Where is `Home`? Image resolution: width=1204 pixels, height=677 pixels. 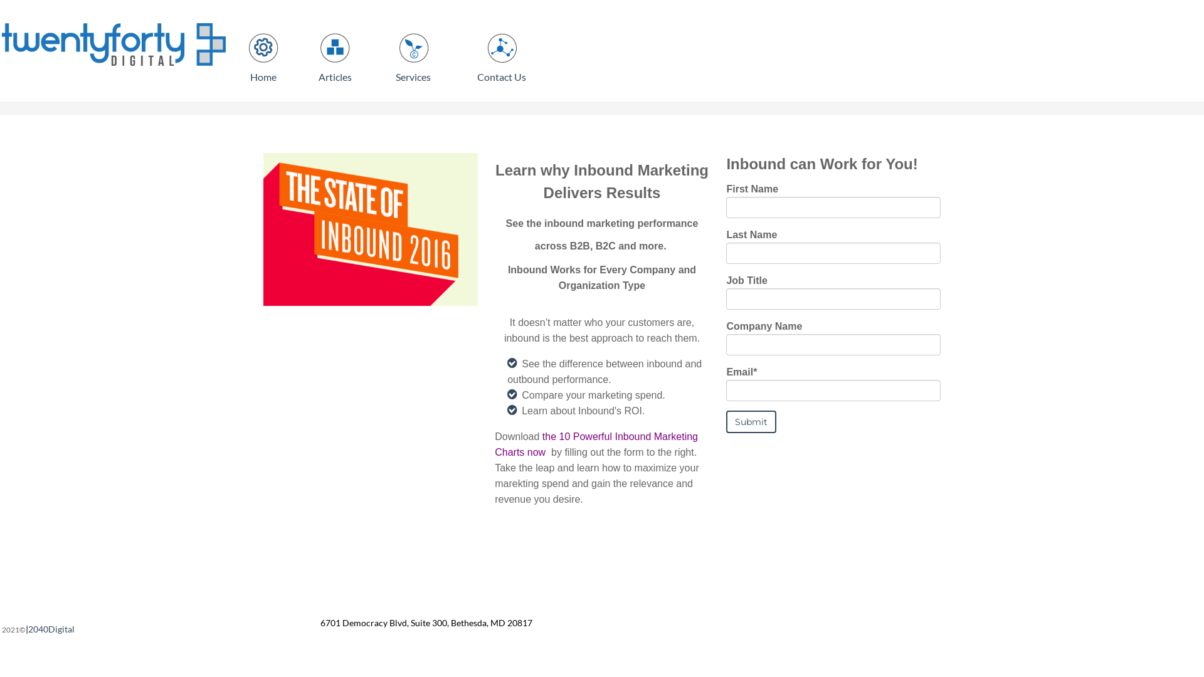
Home is located at coordinates (263, 76).